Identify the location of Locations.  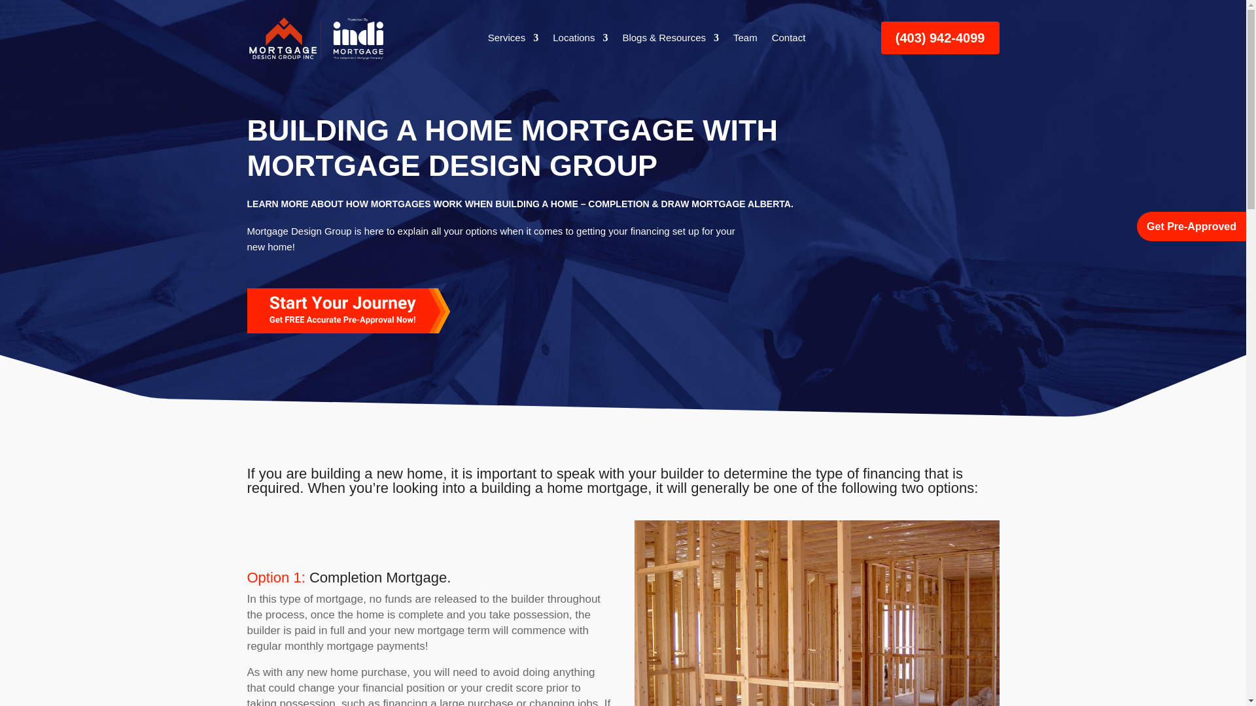
(580, 38).